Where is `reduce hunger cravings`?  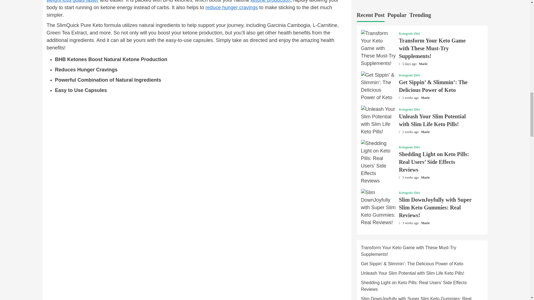
reduce hunger cravings is located at coordinates (232, 7).